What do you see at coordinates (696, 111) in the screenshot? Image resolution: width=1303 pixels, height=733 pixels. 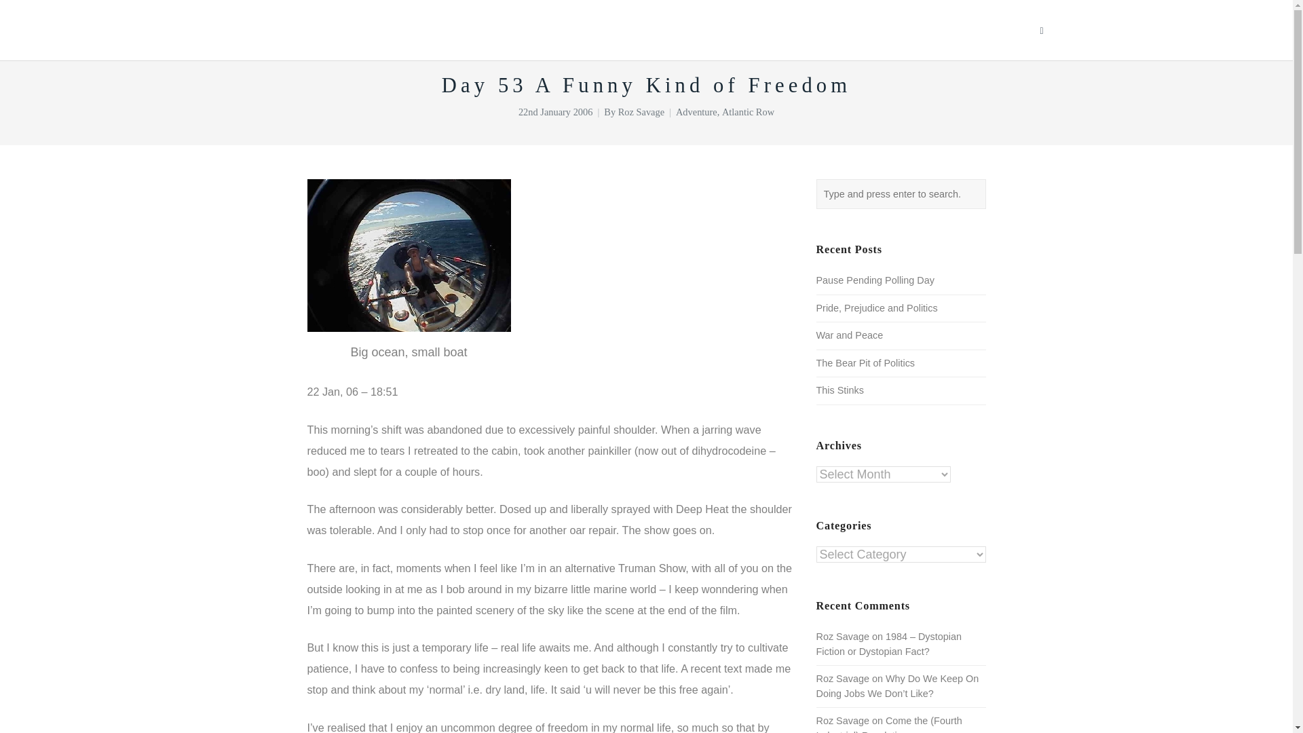 I see `View all posts in Adventure` at bounding box center [696, 111].